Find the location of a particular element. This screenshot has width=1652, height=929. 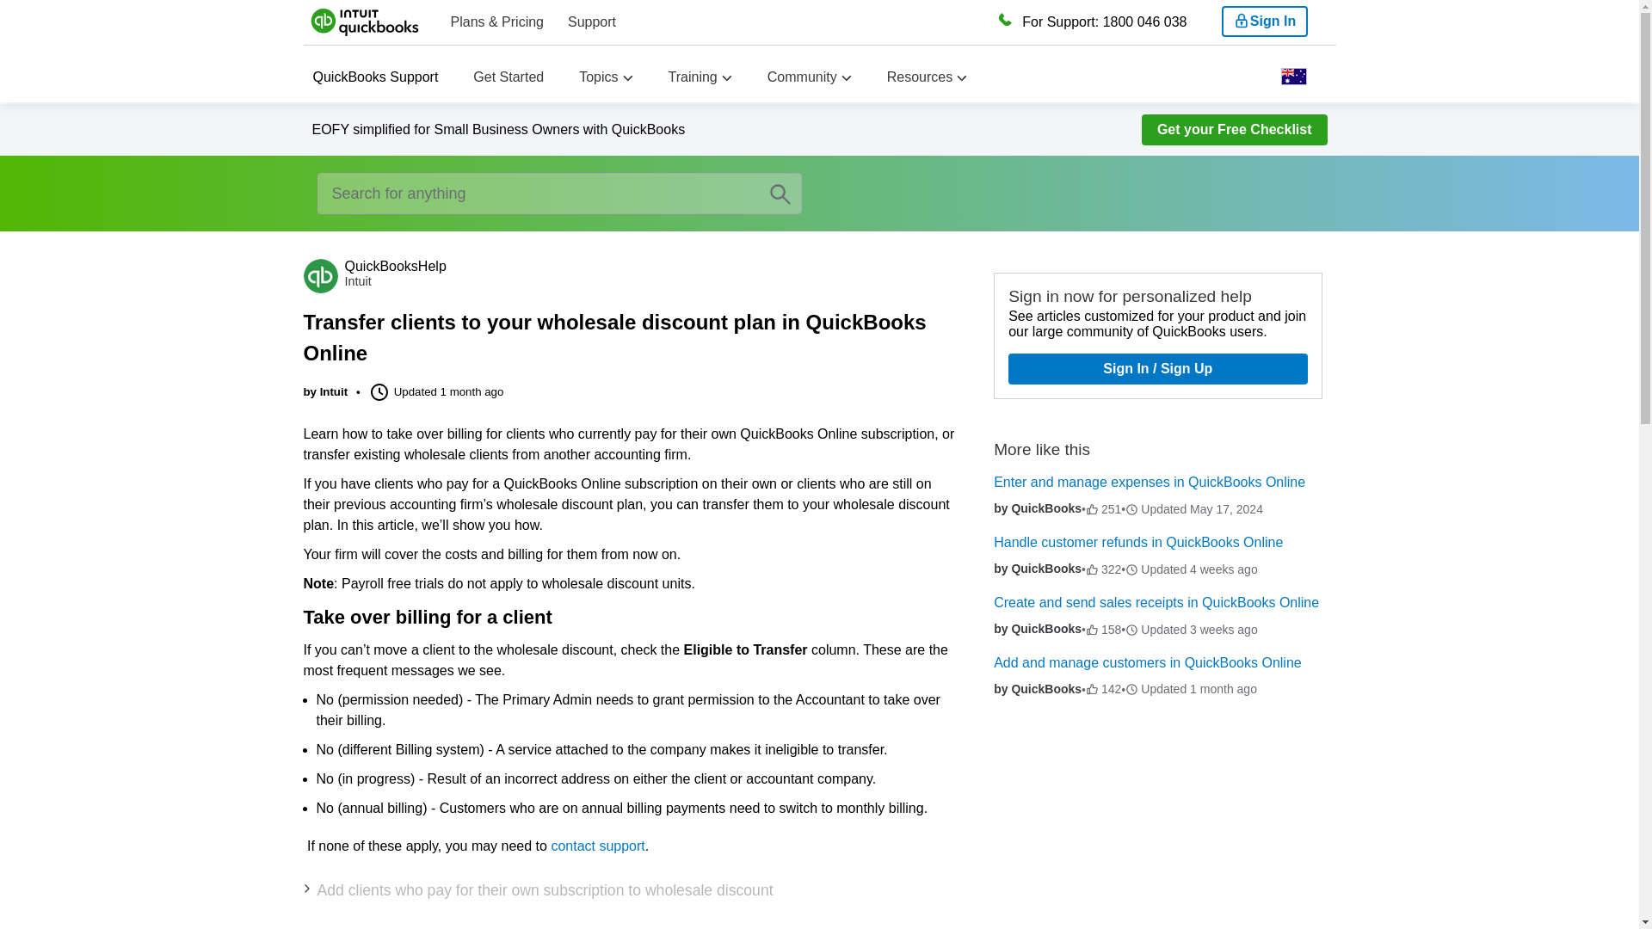

QuickBooks Support is located at coordinates (376, 77).